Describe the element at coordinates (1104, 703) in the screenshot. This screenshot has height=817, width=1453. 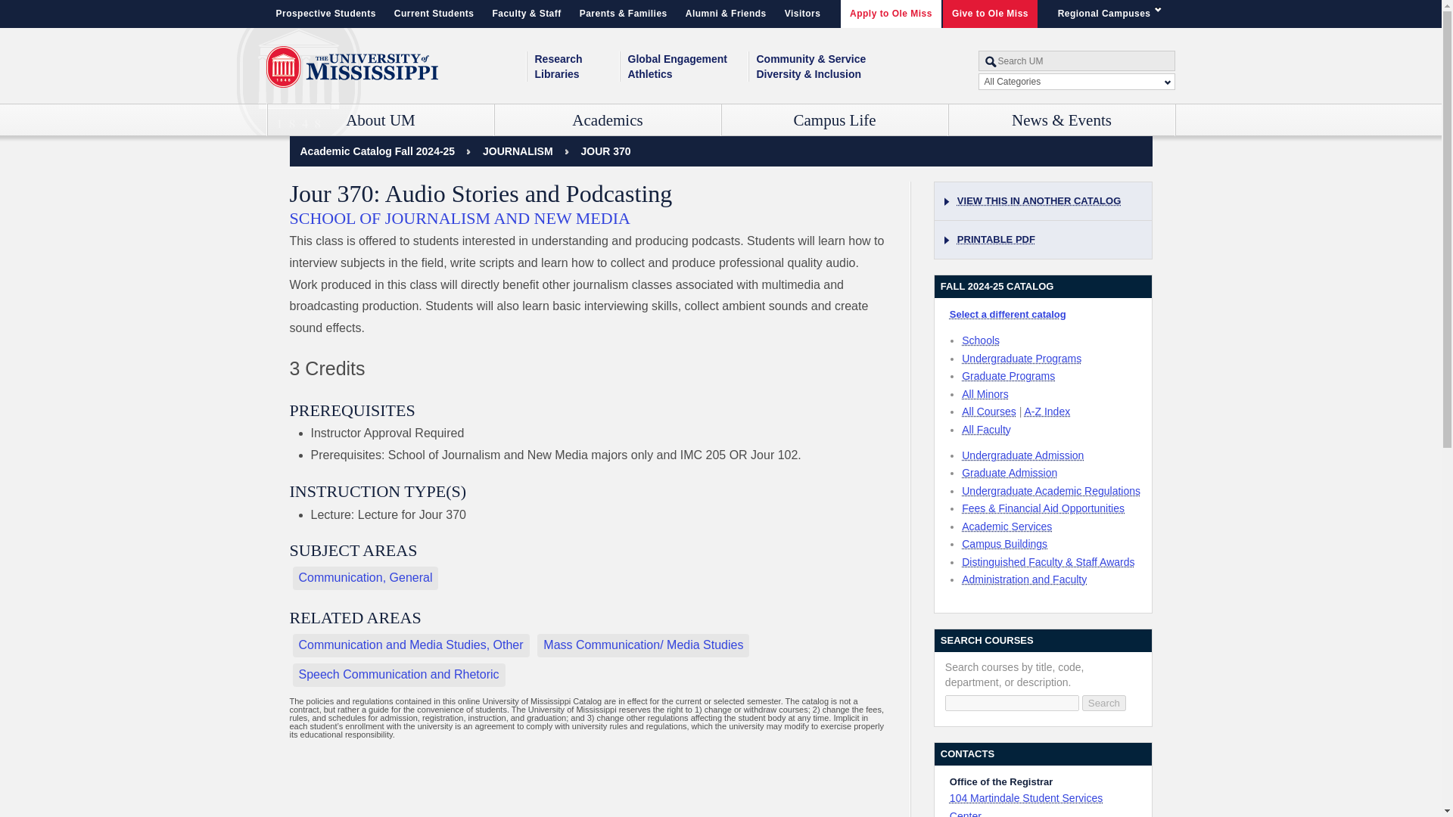
I see `Search` at that location.